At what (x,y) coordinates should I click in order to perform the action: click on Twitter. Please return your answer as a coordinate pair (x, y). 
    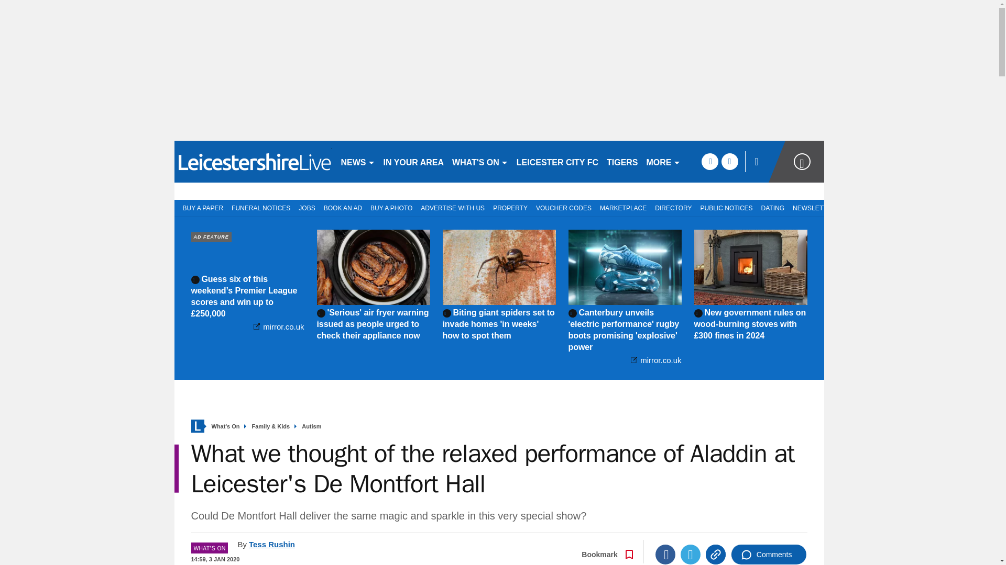
    Looking at the image, I should click on (691, 555).